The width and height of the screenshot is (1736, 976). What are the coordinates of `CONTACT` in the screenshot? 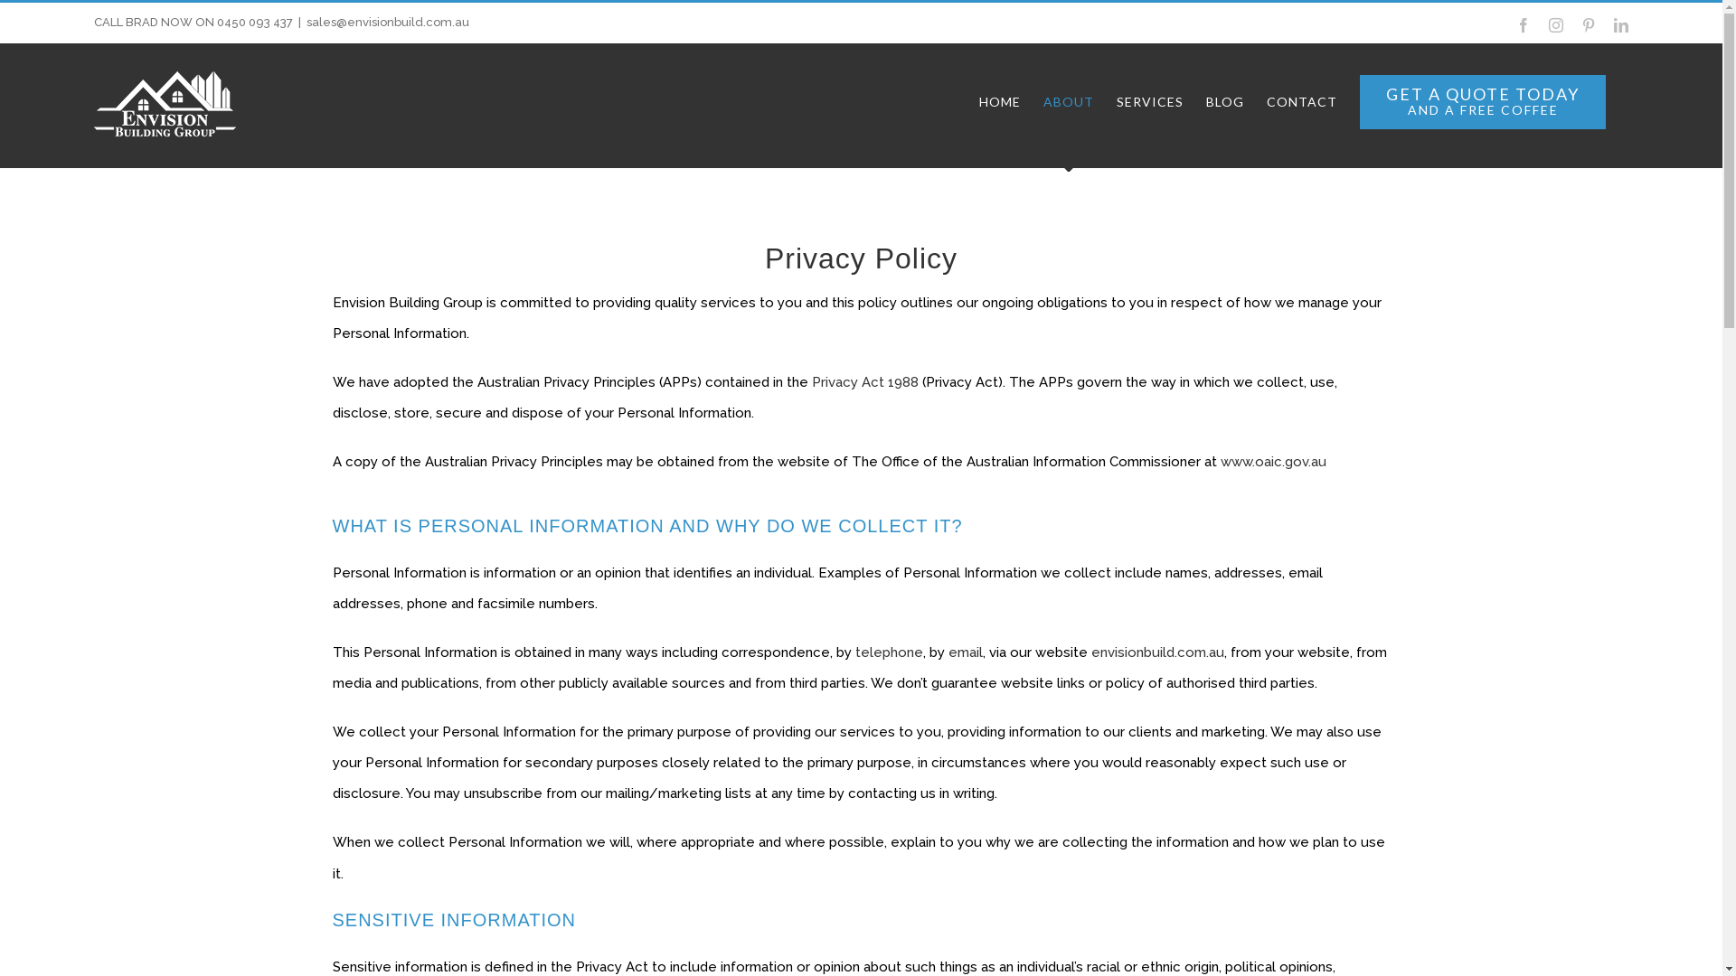 It's located at (1302, 102).